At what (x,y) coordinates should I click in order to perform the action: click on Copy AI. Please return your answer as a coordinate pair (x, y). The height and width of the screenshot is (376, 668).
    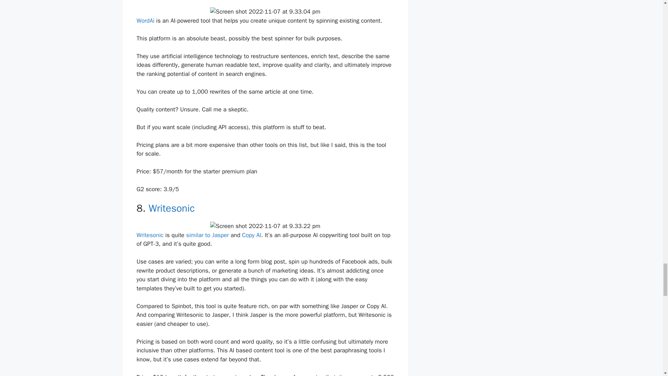
    Looking at the image, I should click on (251, 235).